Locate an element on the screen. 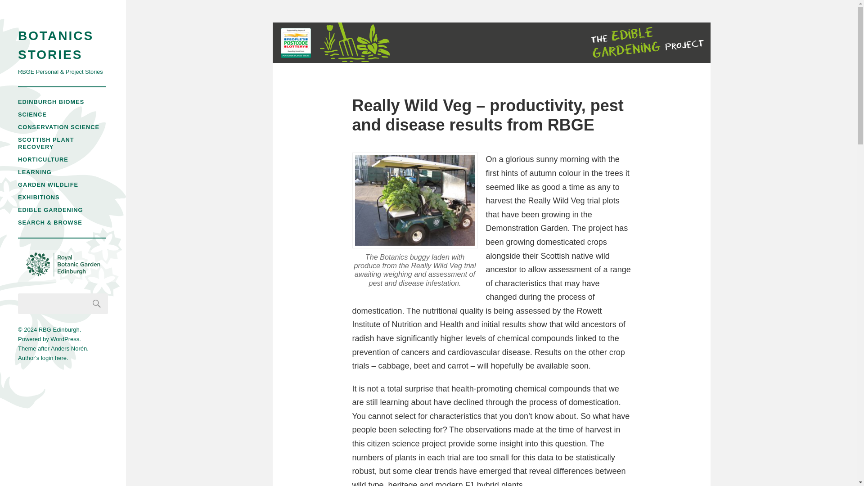  RBG Edinburgh is located at coordinates (59, 329).